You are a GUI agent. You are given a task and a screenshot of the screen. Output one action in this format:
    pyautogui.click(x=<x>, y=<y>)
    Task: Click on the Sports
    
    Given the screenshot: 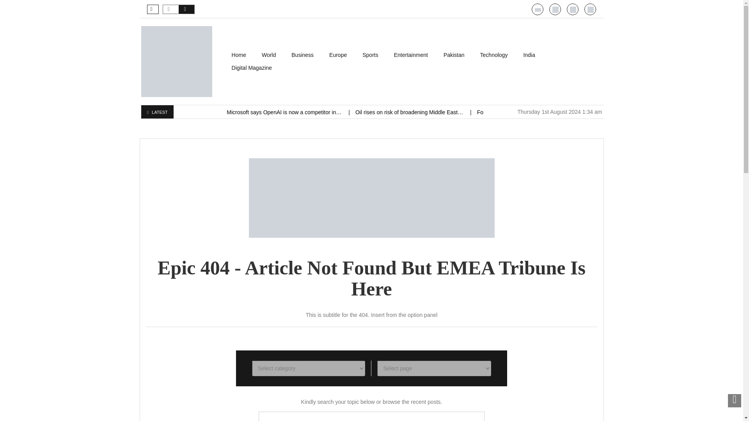 What is the action you would take?
    pyautogui.click(x=370, y=55)
    